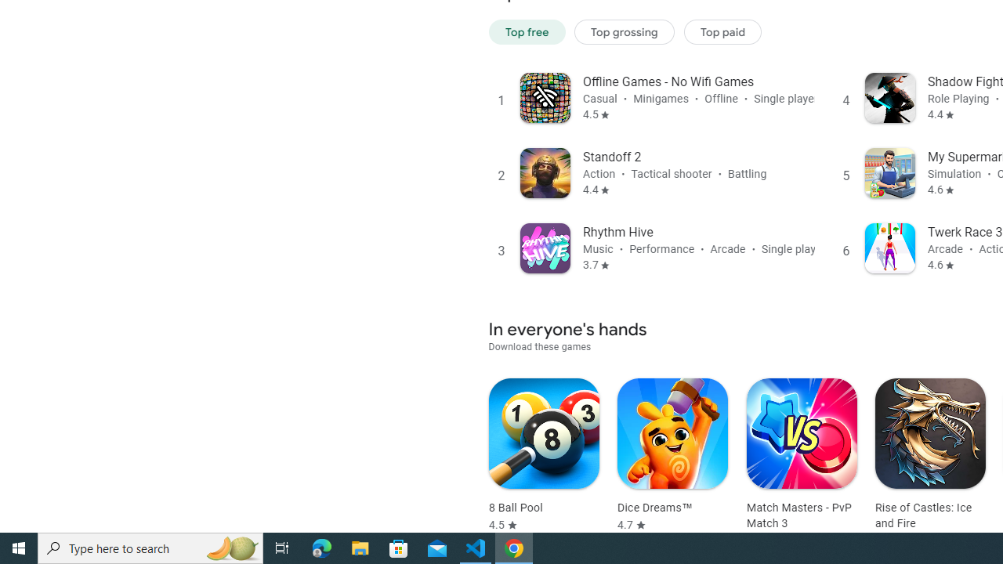 This screenshot has width=1003, height=564. Describe the element at coordinates (958, 434) in the screenshot. I see `Pin to list` at that location.